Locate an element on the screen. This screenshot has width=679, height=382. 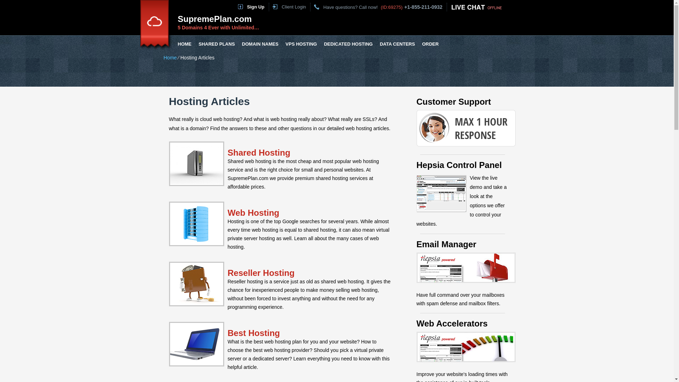
DOMAIN NAMES is located at coordinates (260, 44).